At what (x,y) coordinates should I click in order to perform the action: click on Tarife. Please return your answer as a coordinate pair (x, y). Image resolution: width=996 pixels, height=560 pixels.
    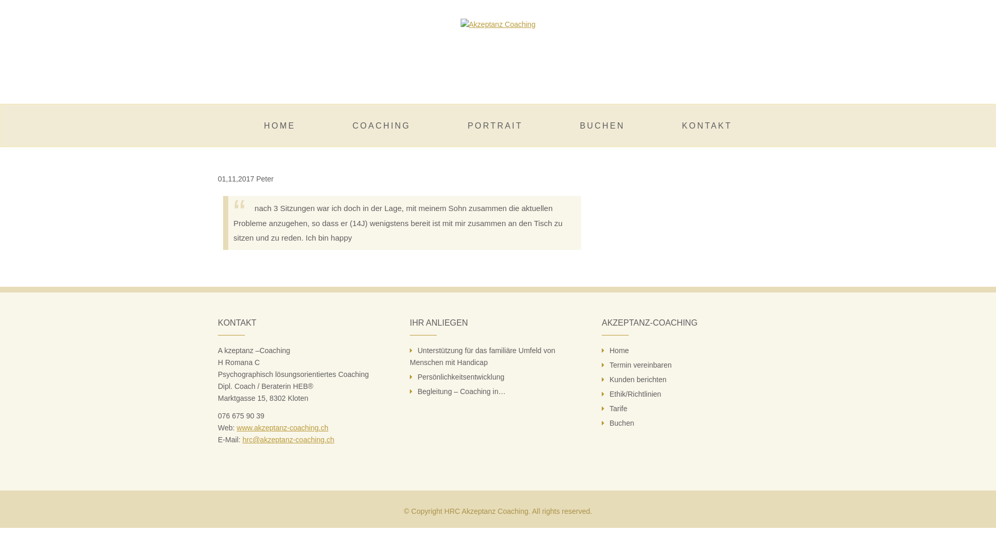
    Looking at the image, I should click on (618, 409).